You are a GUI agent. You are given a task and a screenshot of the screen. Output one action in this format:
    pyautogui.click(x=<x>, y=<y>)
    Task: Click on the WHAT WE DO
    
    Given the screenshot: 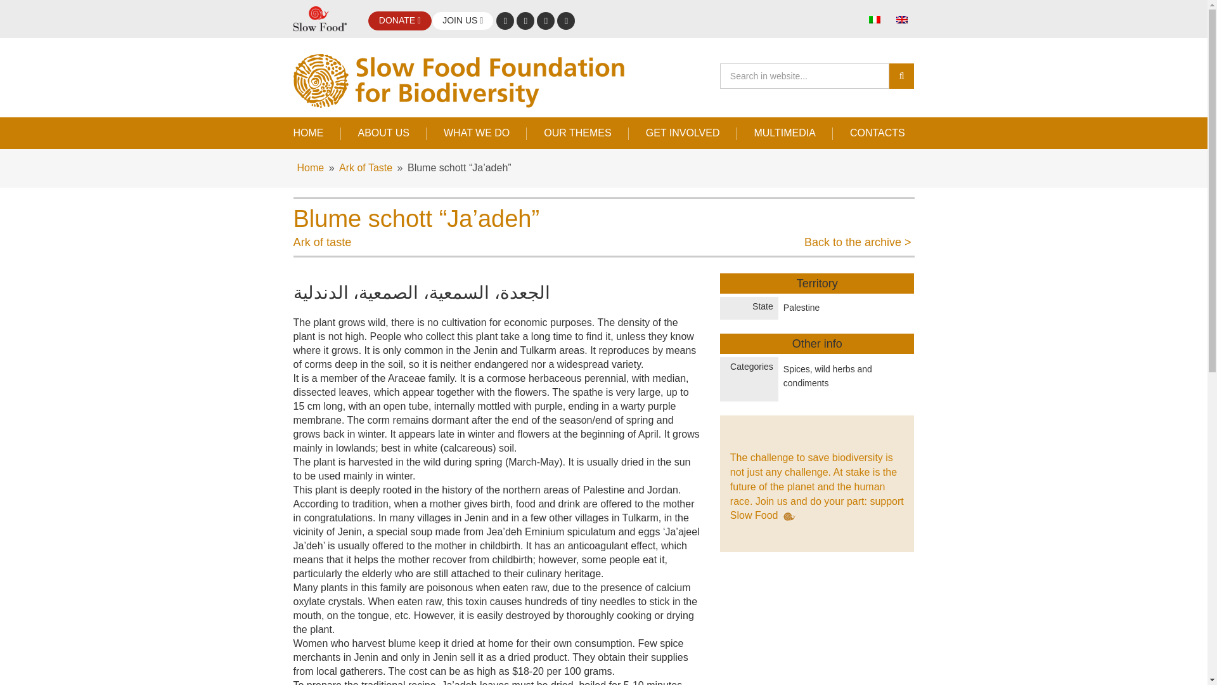 What is the action you would take?
    pyautogui.click(x=477, y=133)
    